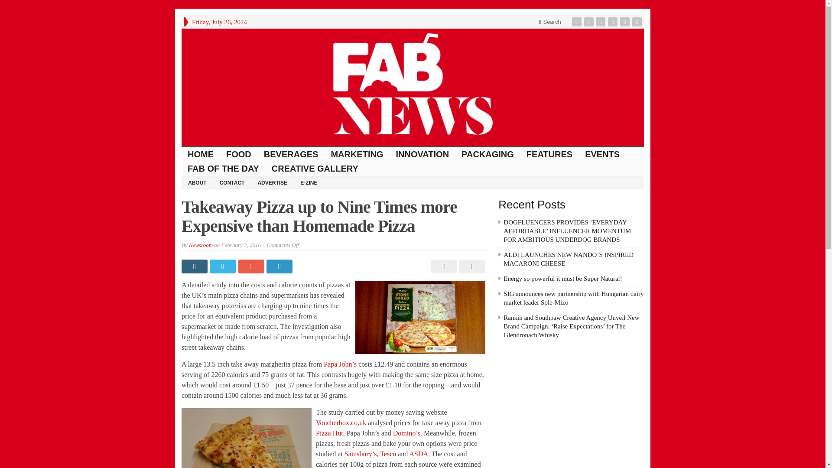 The image size is (832, 468). Describe the element at coordinates (638, 22) in the screenshot. I see `Site feed` at that location.